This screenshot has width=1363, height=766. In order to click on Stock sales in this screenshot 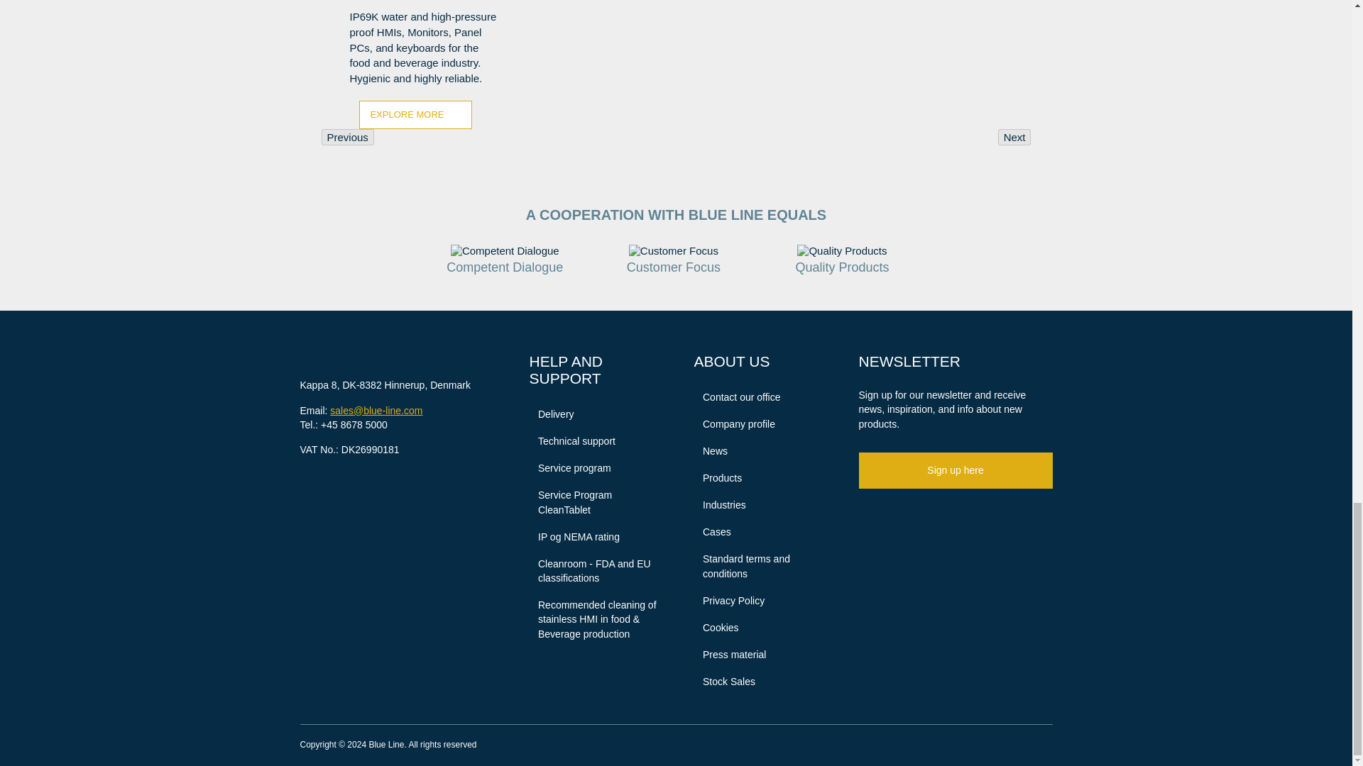, I will do `click(724, 681)`.